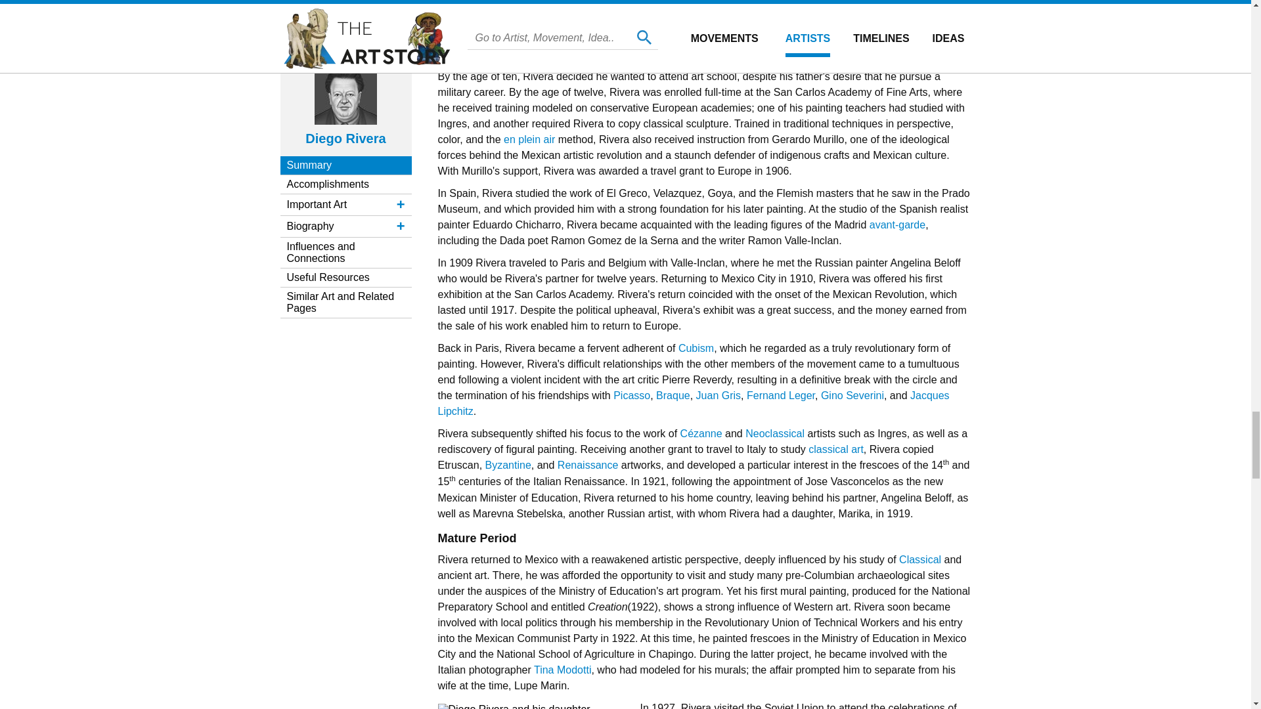 The height and width of the screenshot is (709, 1261). What do you see at coordinates (694, 403) in the screenshot?
I see `Jacques Lipchitz` at bounding box center [694, 403].